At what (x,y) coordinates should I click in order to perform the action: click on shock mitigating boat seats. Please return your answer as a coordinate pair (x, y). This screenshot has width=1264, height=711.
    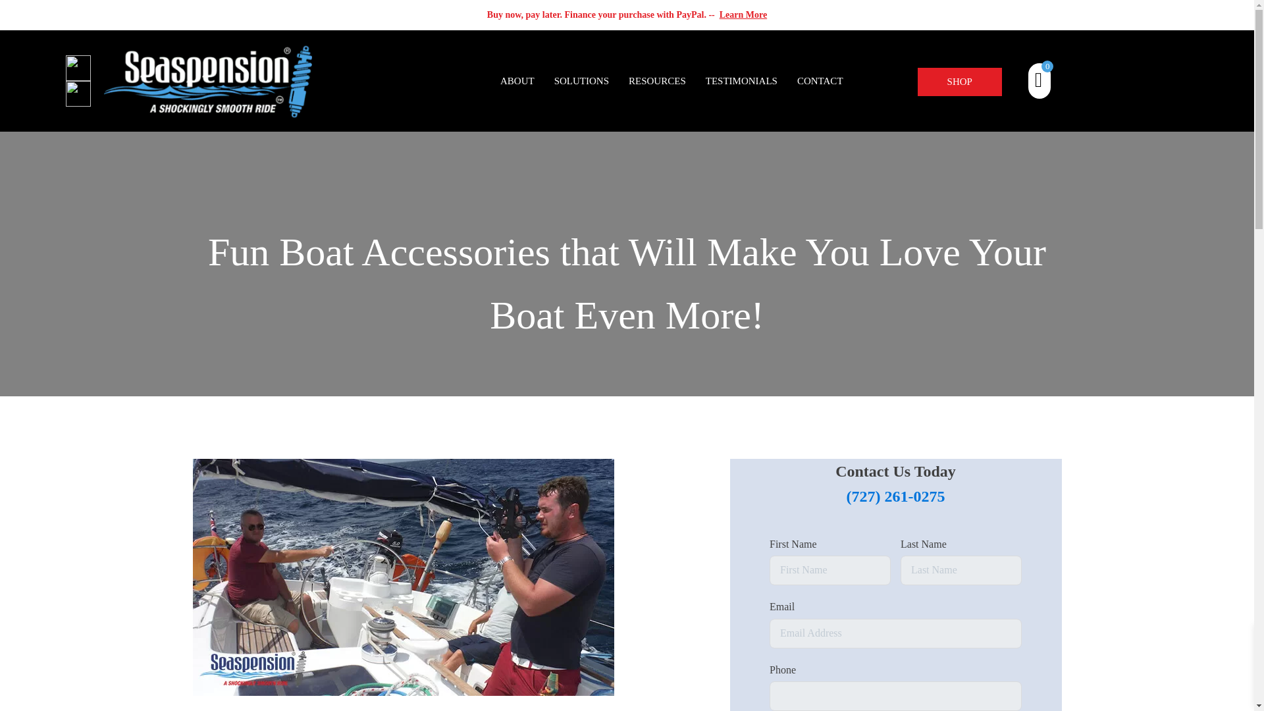
    Looking at the image, I should click on (759, 80).